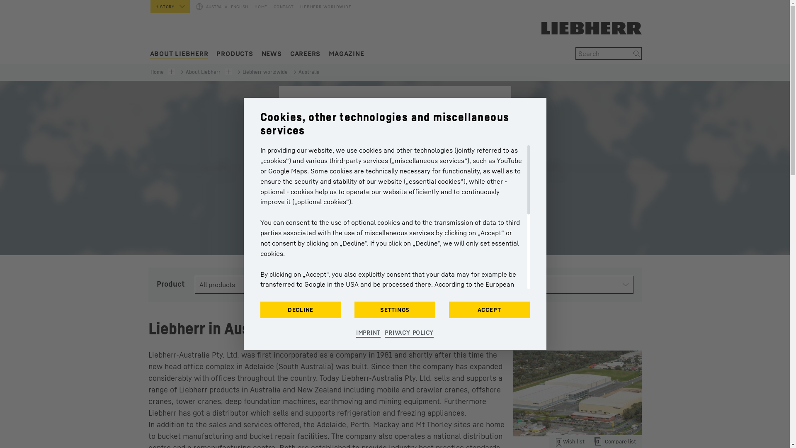  I want to click on DECLINE, so click(301, 310).